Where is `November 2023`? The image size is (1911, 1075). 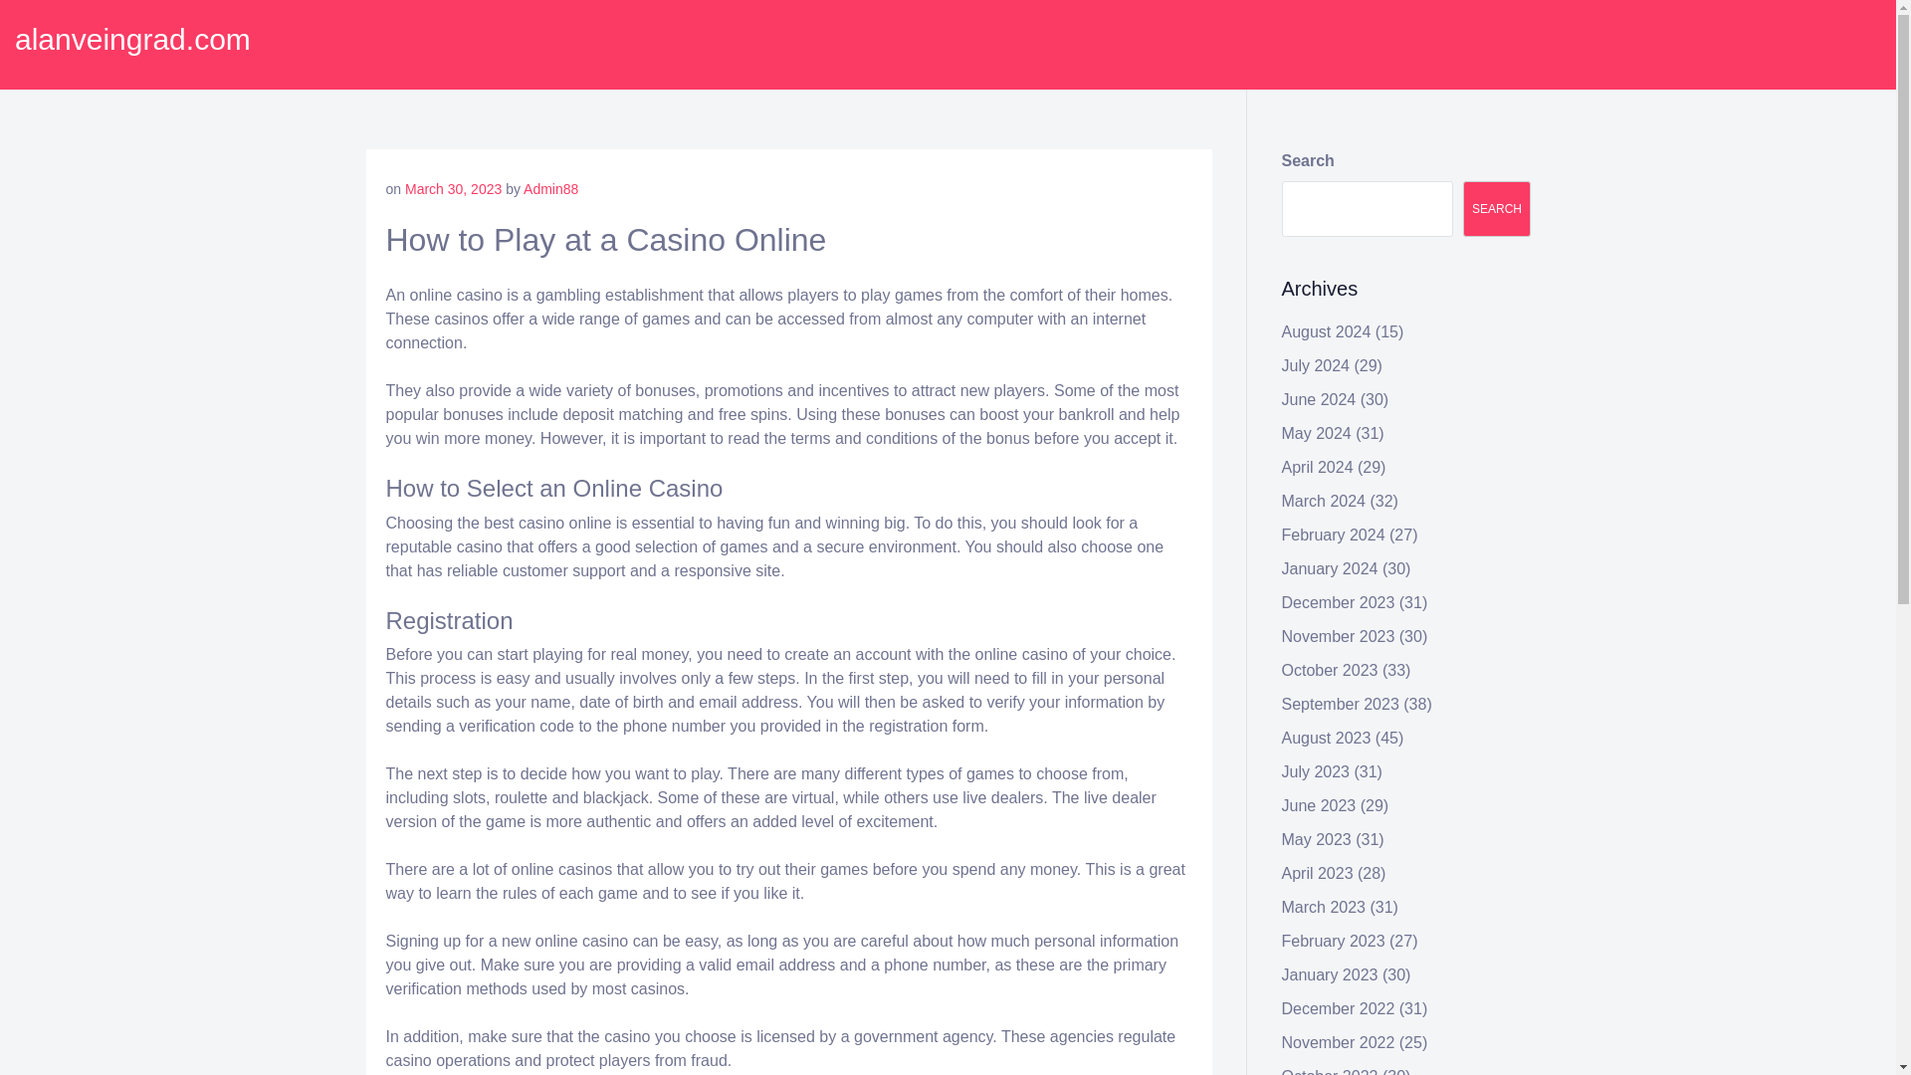
November 2023 is located at coordinates (1338, 636).